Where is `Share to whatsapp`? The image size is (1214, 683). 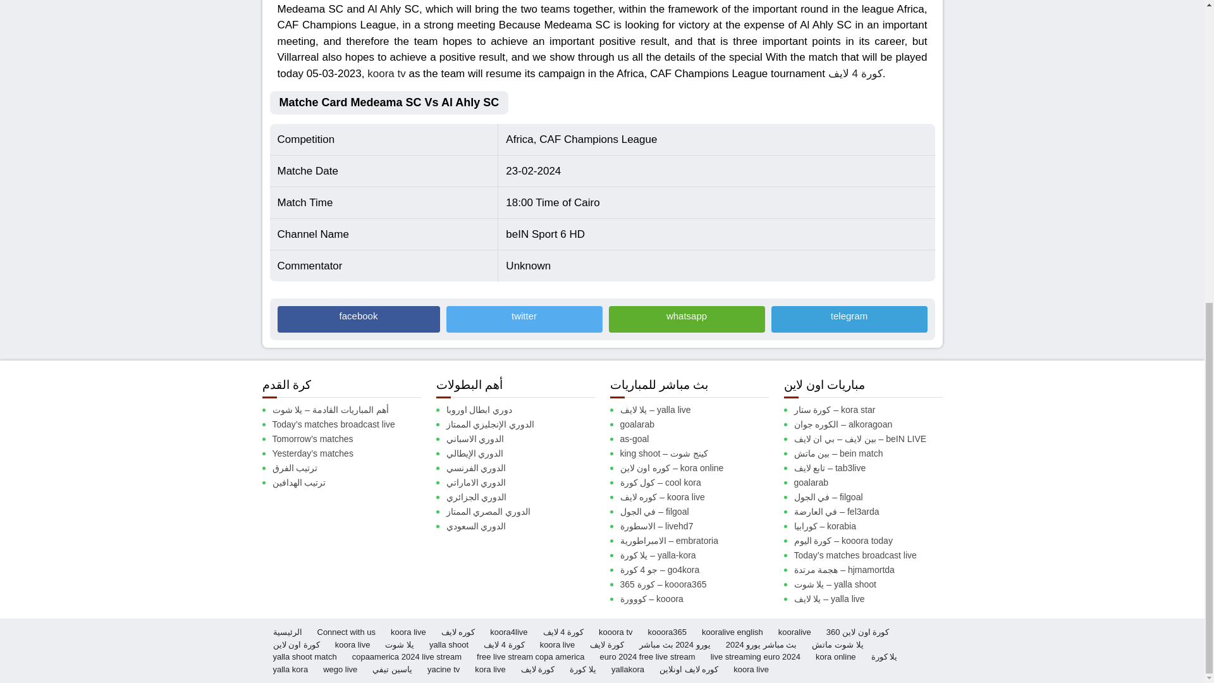
Share to whatsapp is located at coordinates (686, 319).